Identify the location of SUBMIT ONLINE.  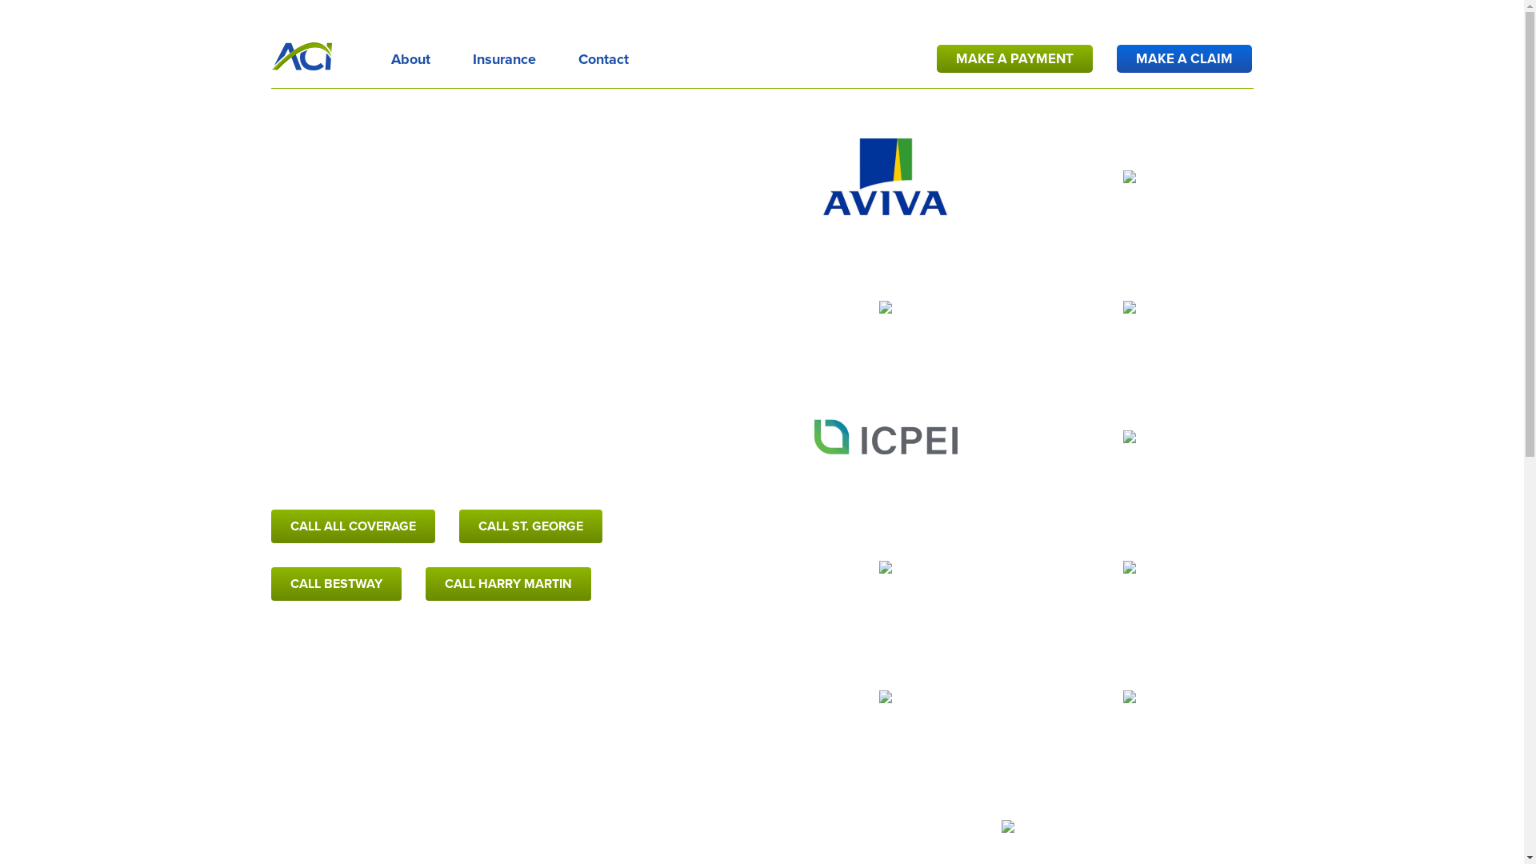
(1007, 808).